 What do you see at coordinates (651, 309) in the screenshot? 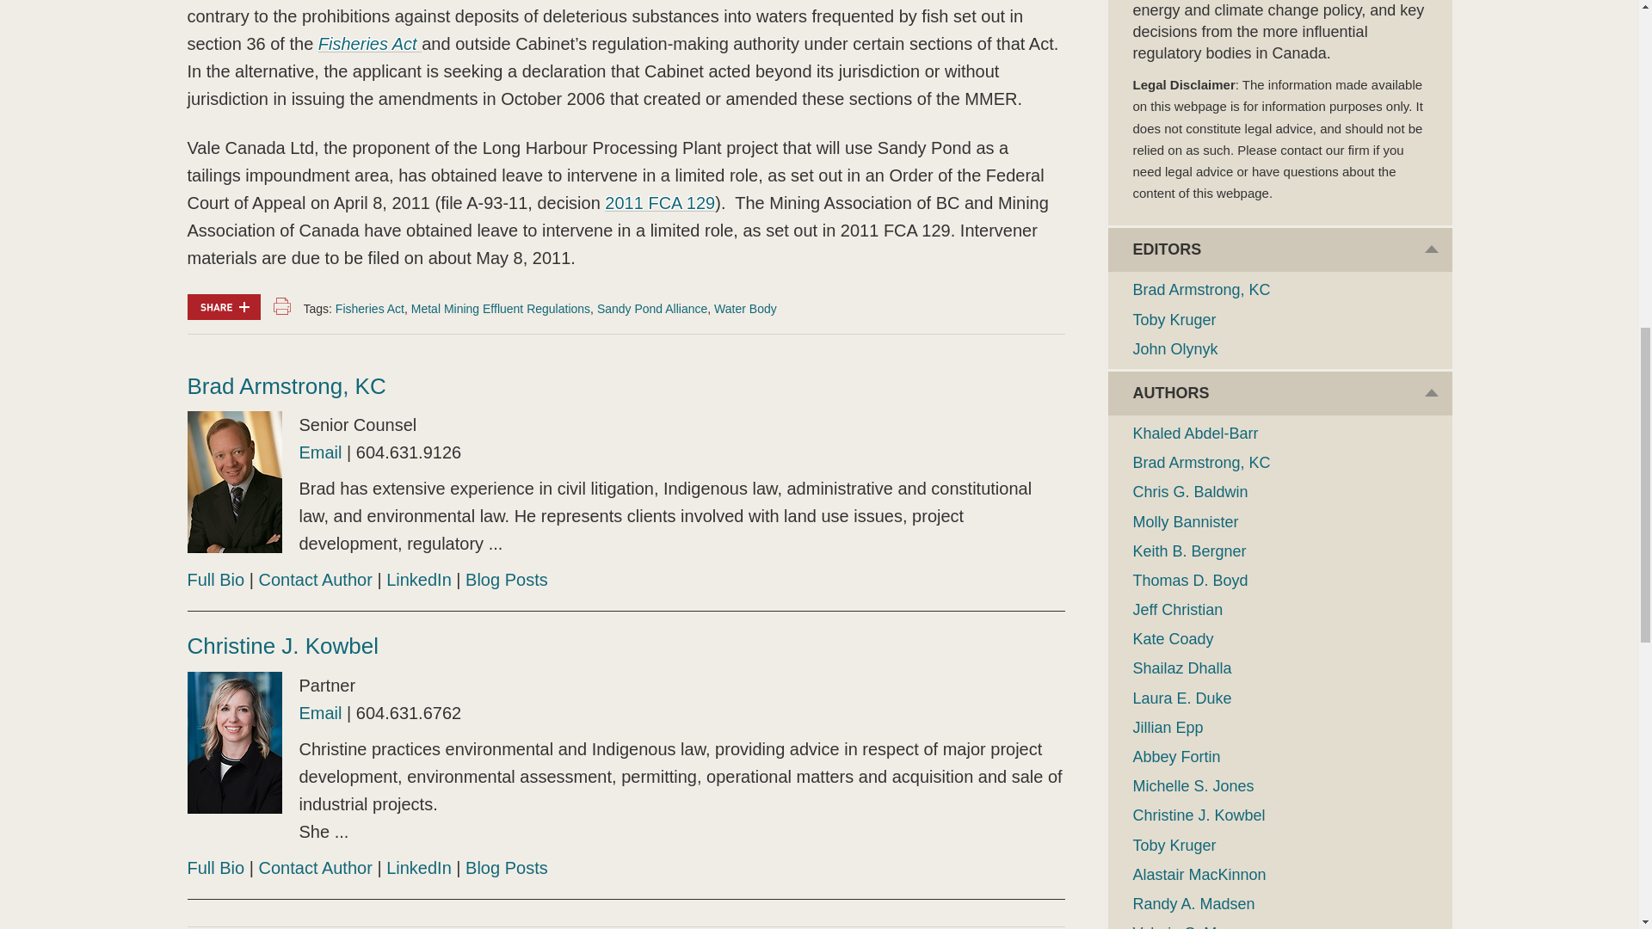
I see `Sandy Pond Alliance` at bounding box center [651, 309].